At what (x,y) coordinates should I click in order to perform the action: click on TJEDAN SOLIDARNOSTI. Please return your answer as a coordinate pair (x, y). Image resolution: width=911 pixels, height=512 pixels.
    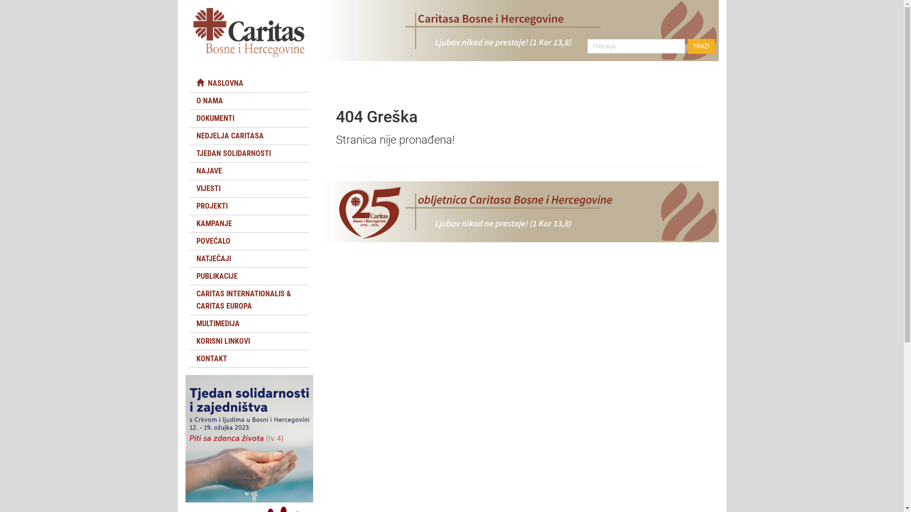
    Looking at the image, I should click on (249, 154).